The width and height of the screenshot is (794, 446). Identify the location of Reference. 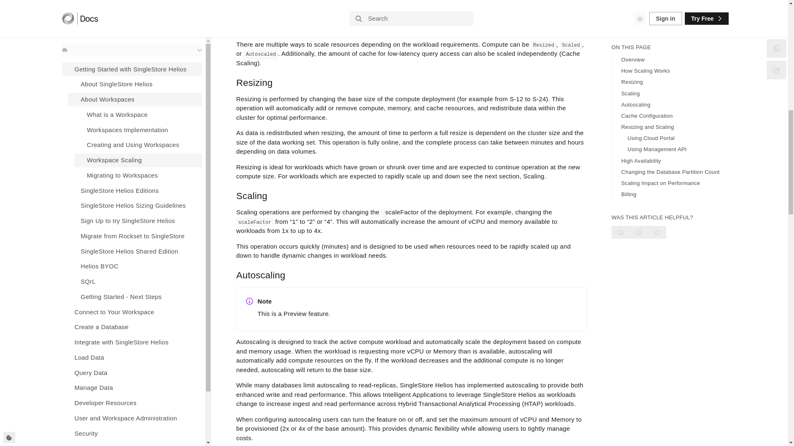
(132, 5).